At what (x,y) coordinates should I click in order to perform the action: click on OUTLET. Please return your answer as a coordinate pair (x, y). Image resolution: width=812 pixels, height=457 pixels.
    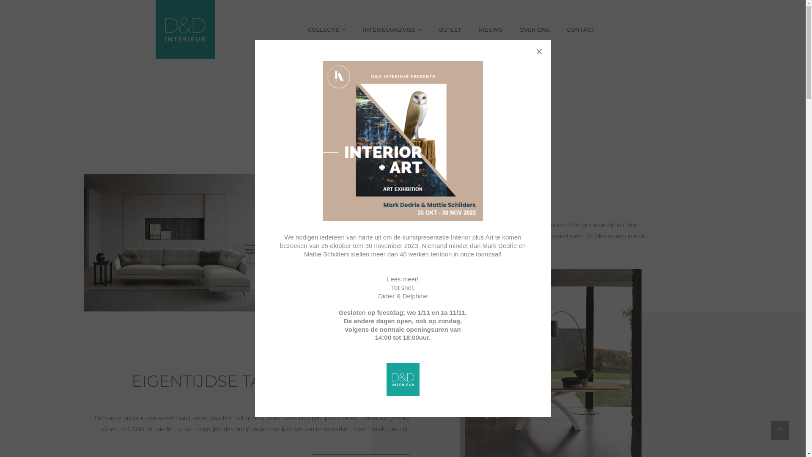
    Looking at the image, I should click on (450, 30).